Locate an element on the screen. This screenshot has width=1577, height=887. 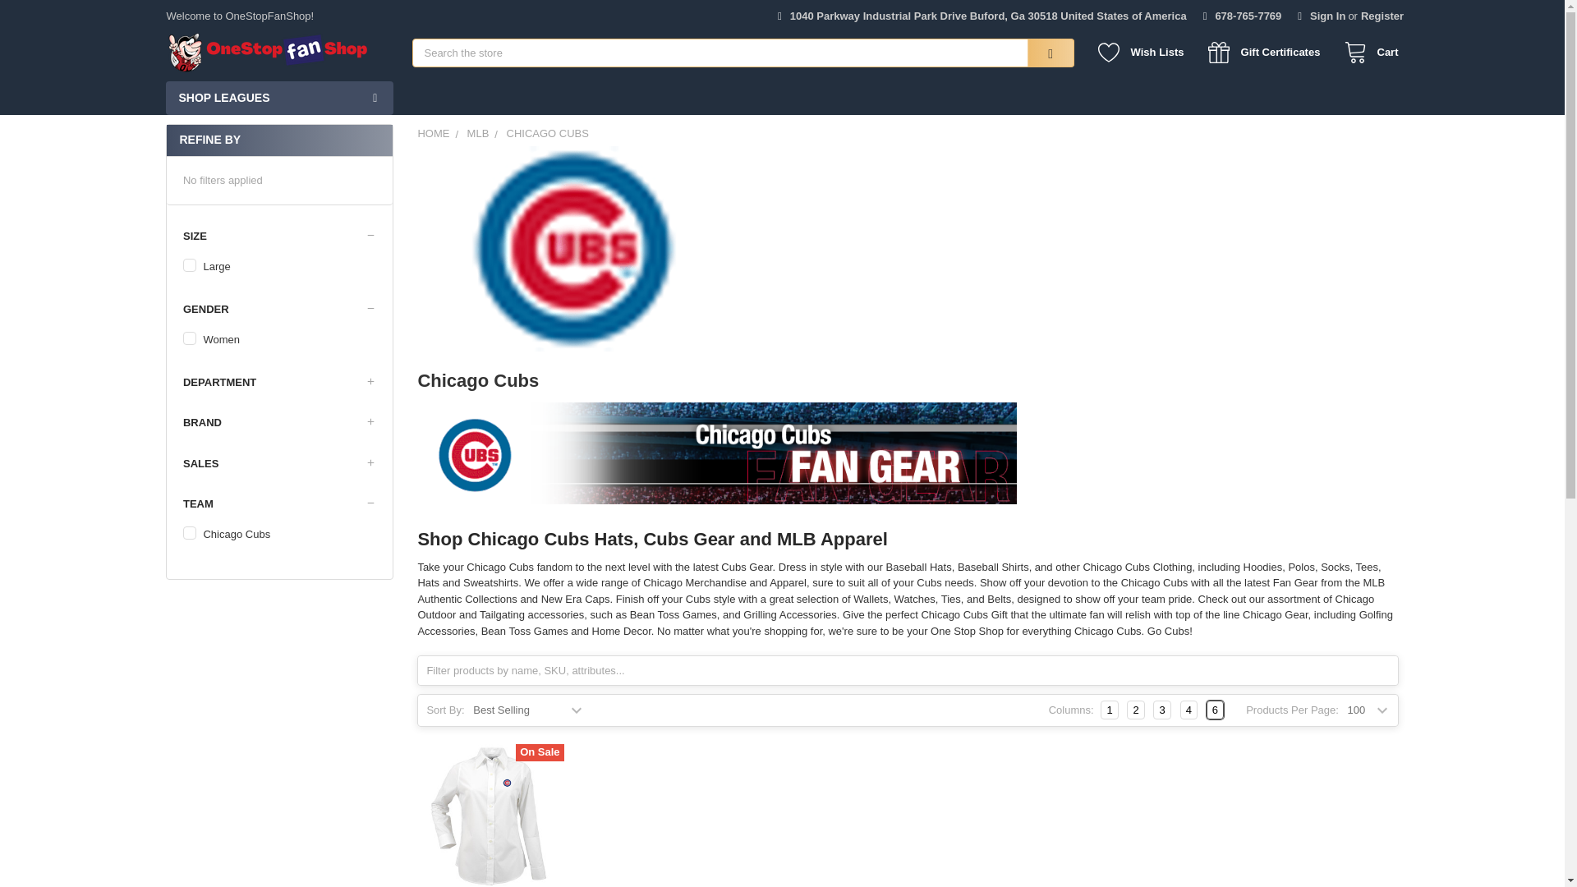
Wish Lists is located at coordinates (1145, 53).